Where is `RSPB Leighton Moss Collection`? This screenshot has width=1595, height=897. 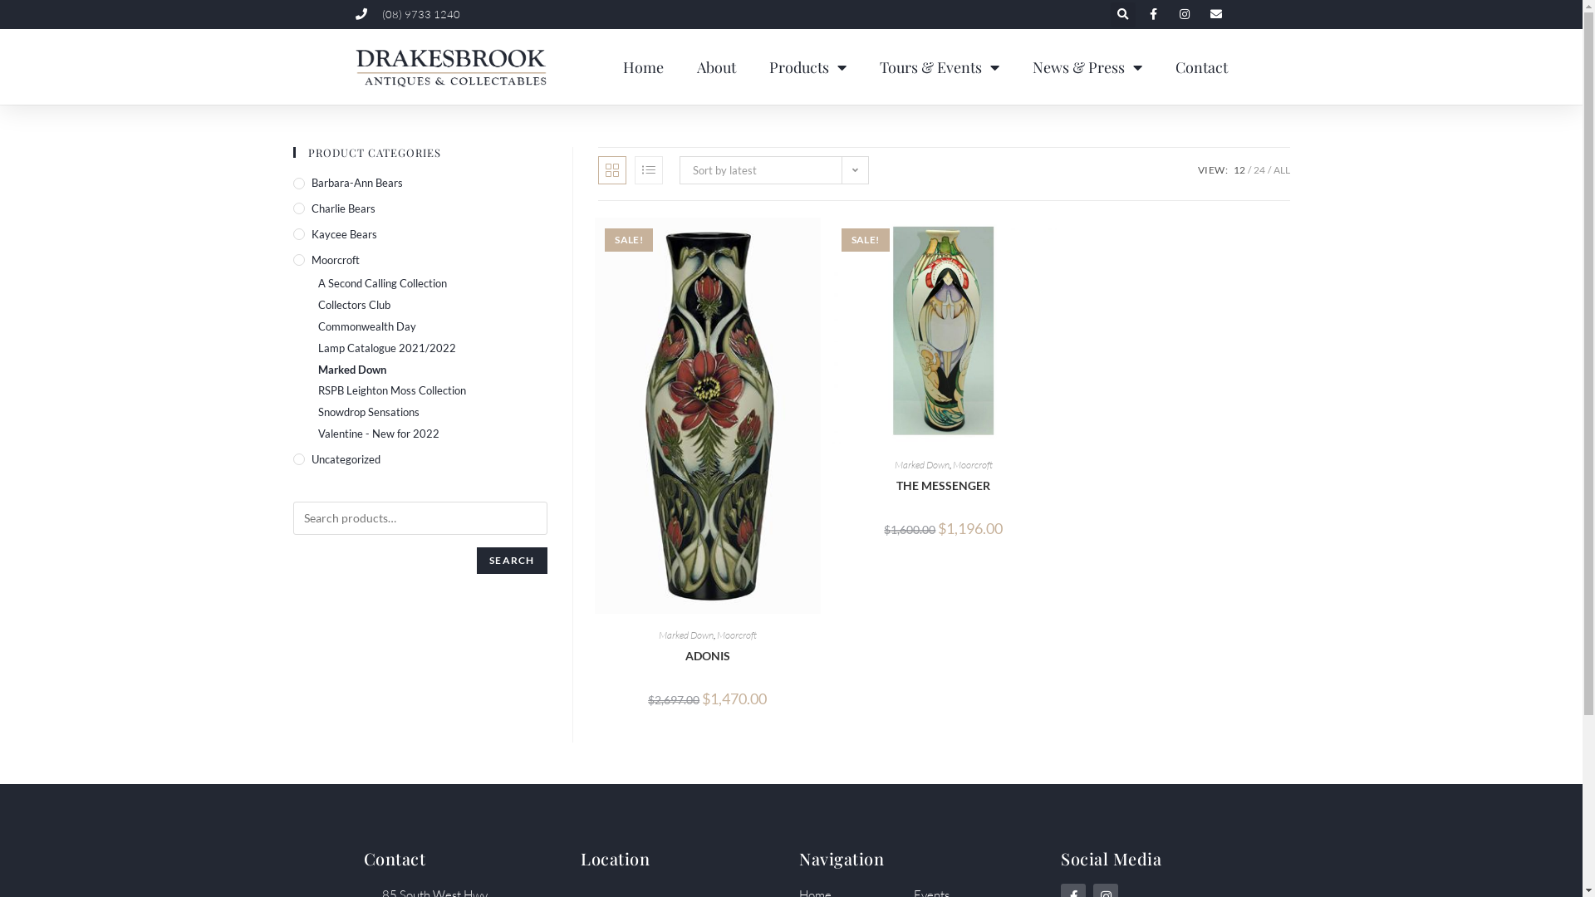 RSPB Leighton Moss Collection is located at coordinates (432, 390).